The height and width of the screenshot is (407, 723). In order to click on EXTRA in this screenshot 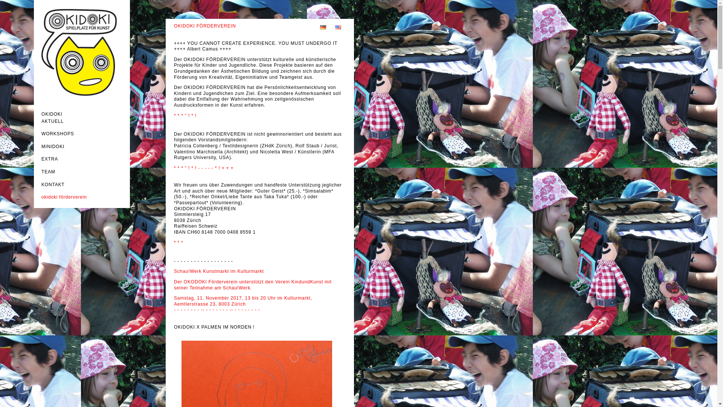, I will do `click(50, 159)`.